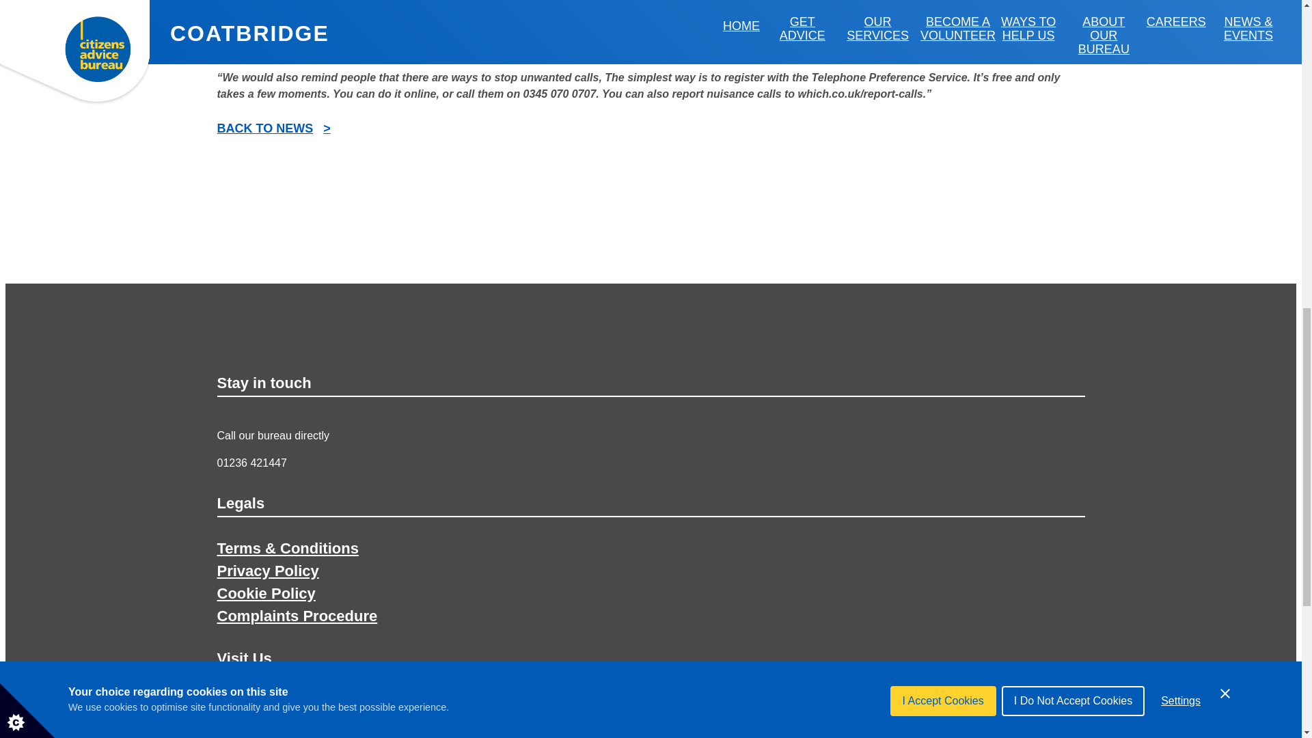  I want to click on Cookie Policy, so click(266, 593).